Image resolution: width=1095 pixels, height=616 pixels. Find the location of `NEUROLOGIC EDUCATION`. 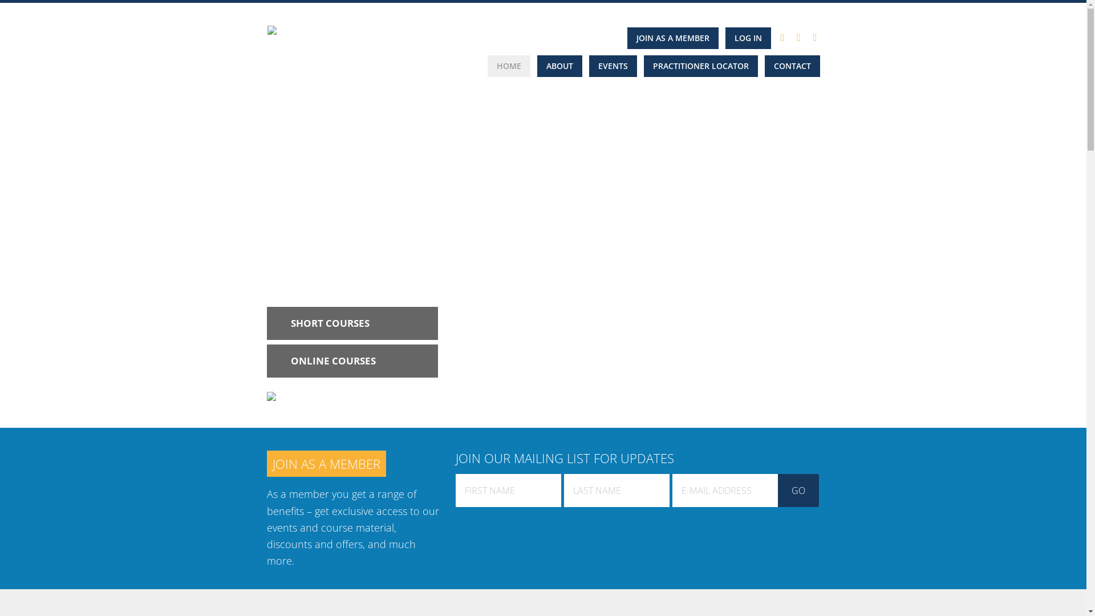

NEUROLOGIC EDUCATION is located at coordinates (335, 54).